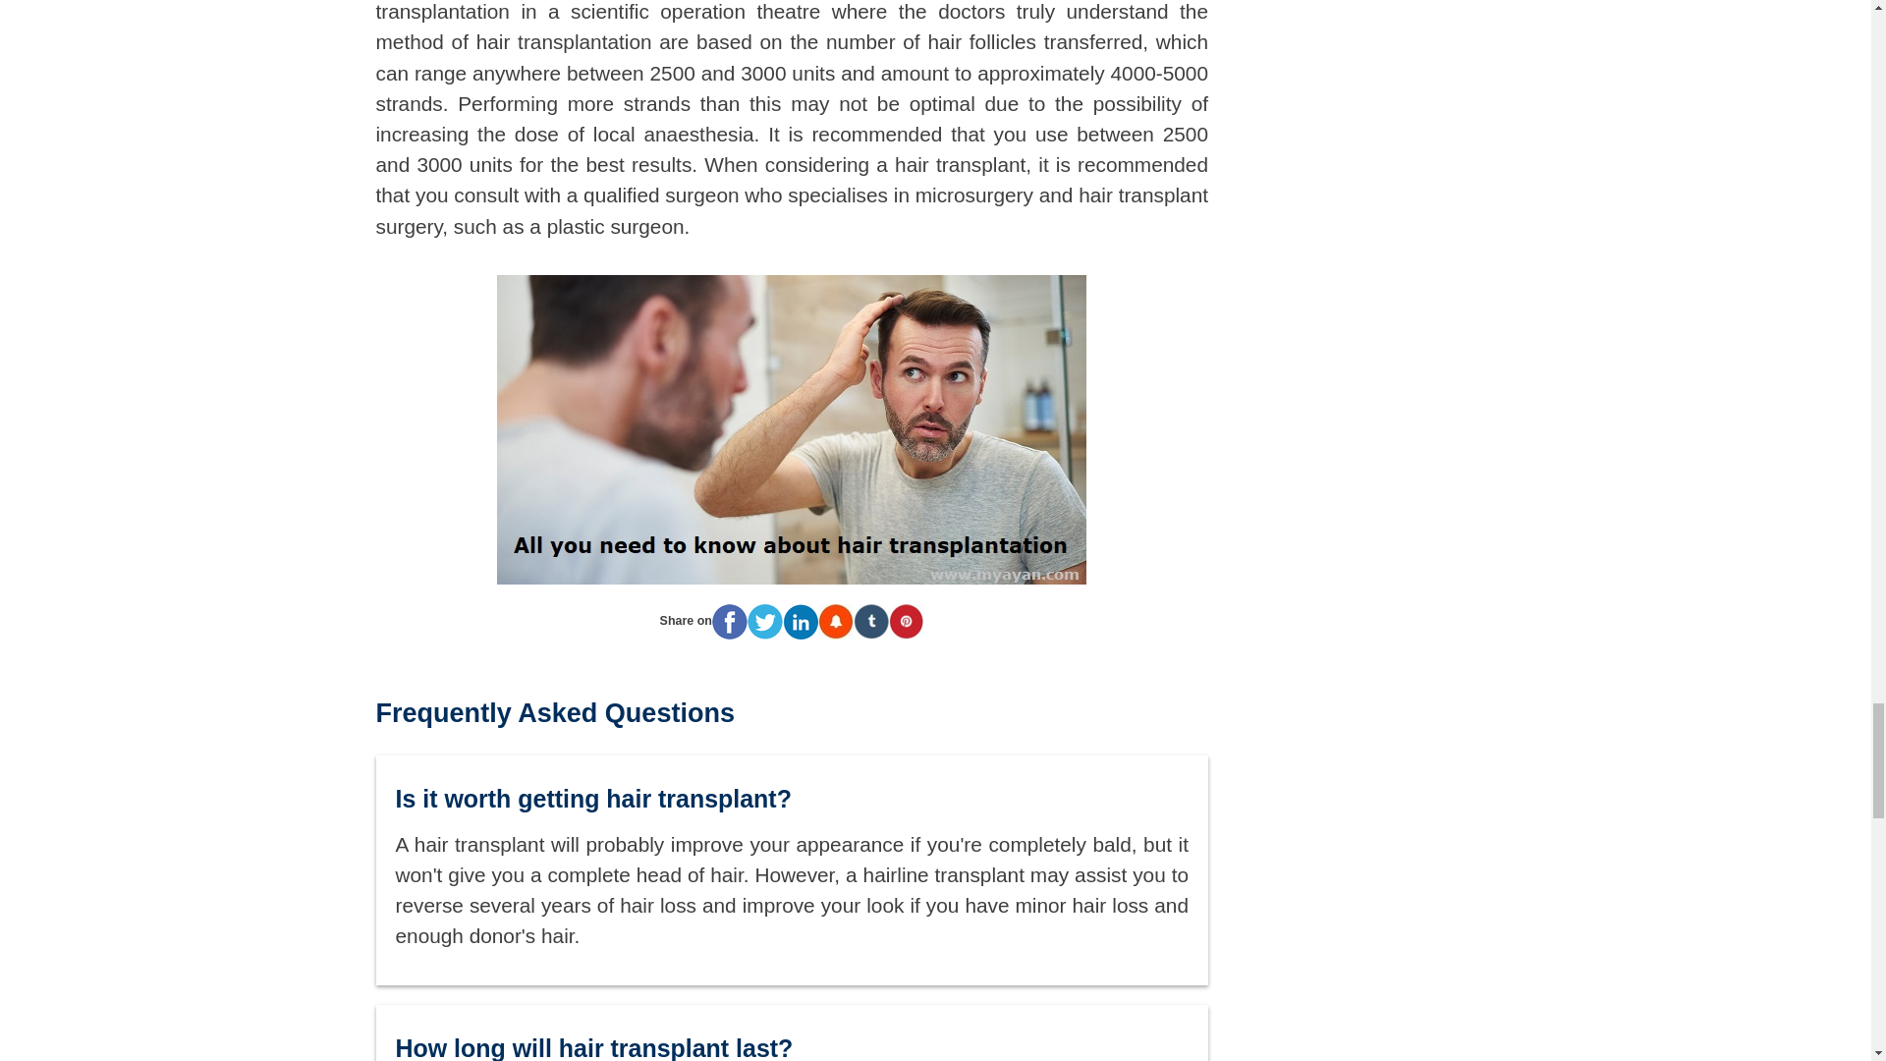  I want to click on pinterest, so click(906, 622).